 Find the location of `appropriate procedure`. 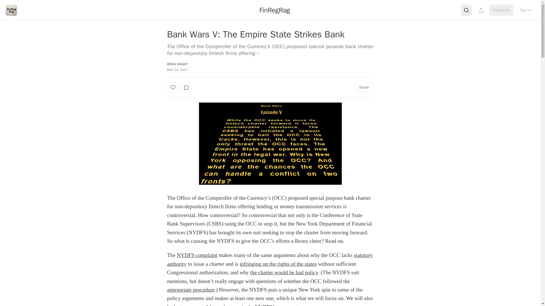

appropriate procedure is located at coordinates (190, 290).